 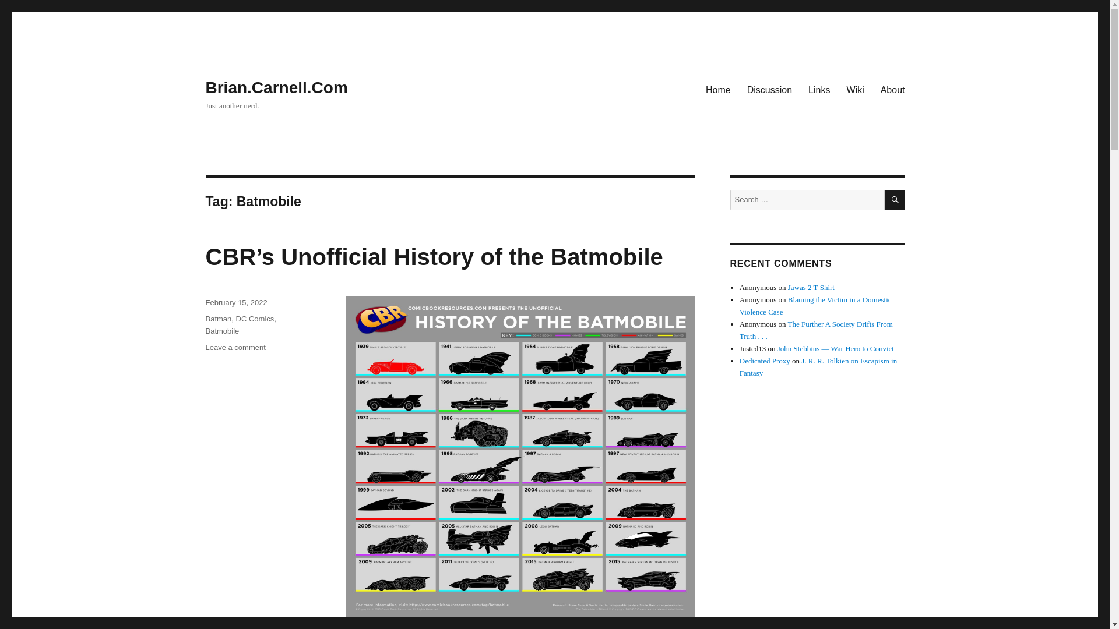 What do you see at coordinates (769, 89) in the screenshot?
I see `Discussion` at bounding box center [769, 89].